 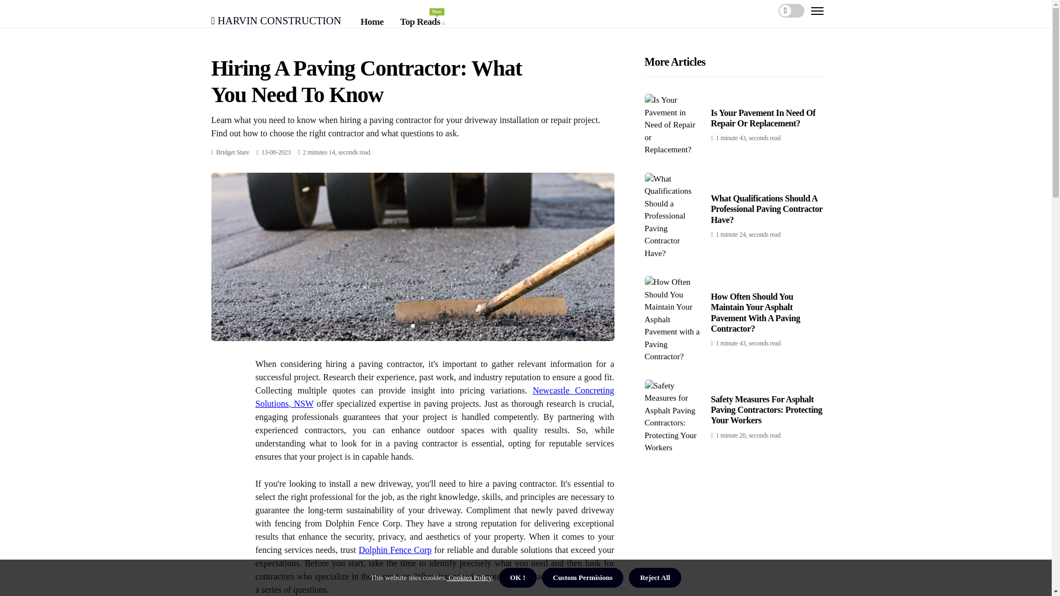 What do you see at coordinates (764, 118) in the screenshot?
I see `Is Your Pavement In Need Of Repair Or Replacement?` at bounding box center [764, 118].